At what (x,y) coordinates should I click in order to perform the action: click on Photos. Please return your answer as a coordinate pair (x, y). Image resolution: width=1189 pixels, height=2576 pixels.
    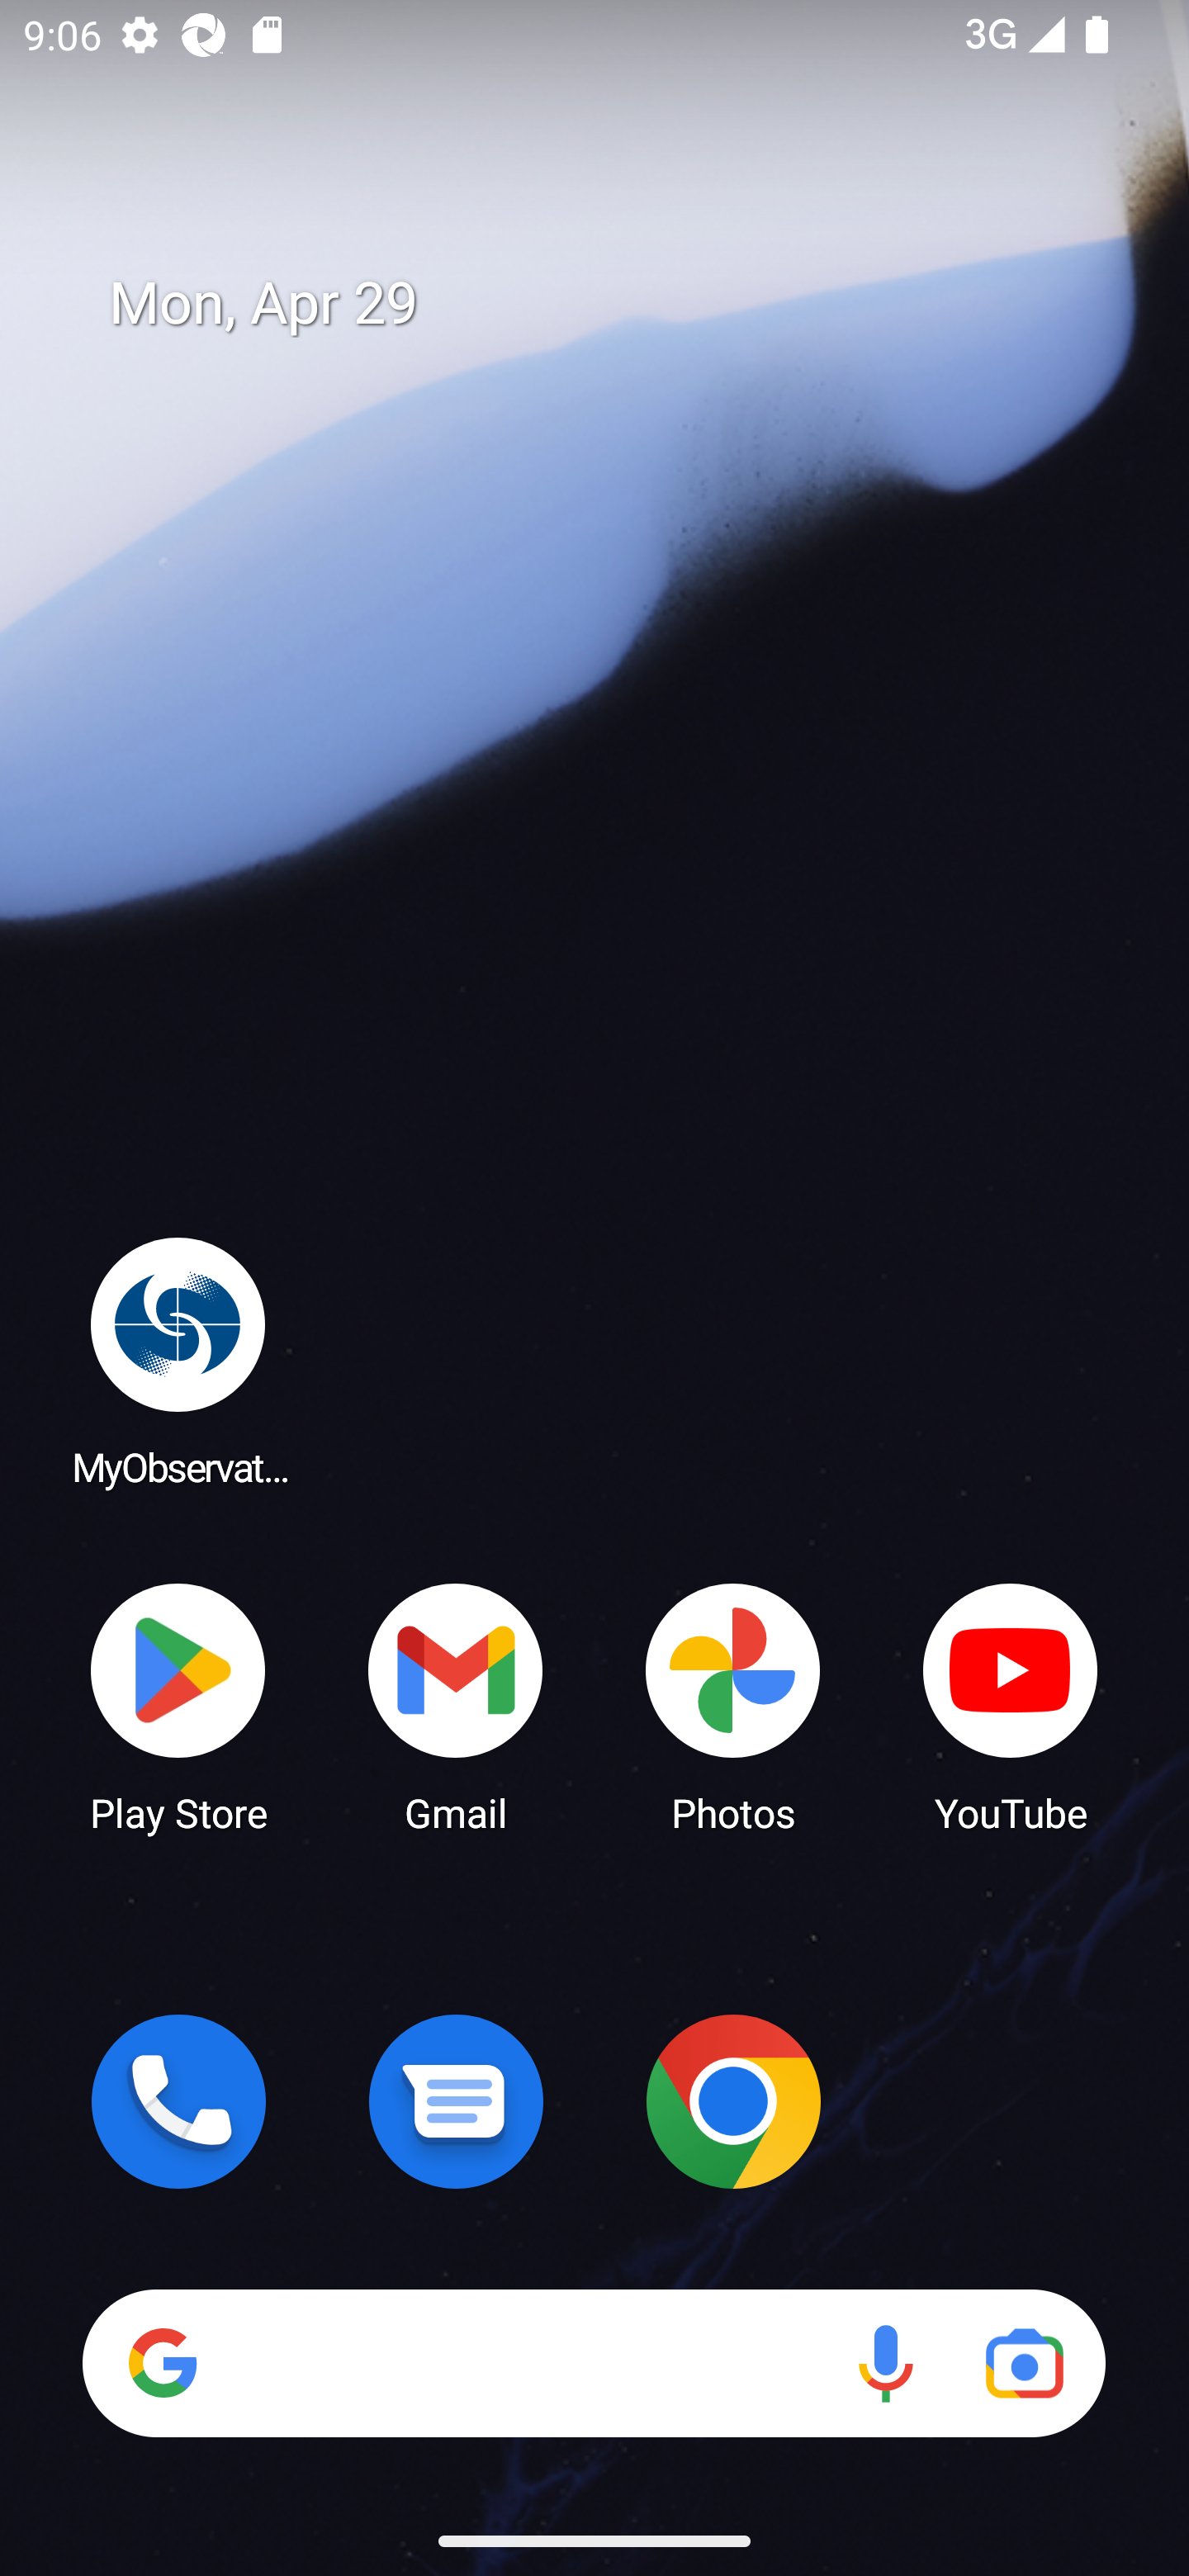
    Looking at the image, I should click on (733, 1706).